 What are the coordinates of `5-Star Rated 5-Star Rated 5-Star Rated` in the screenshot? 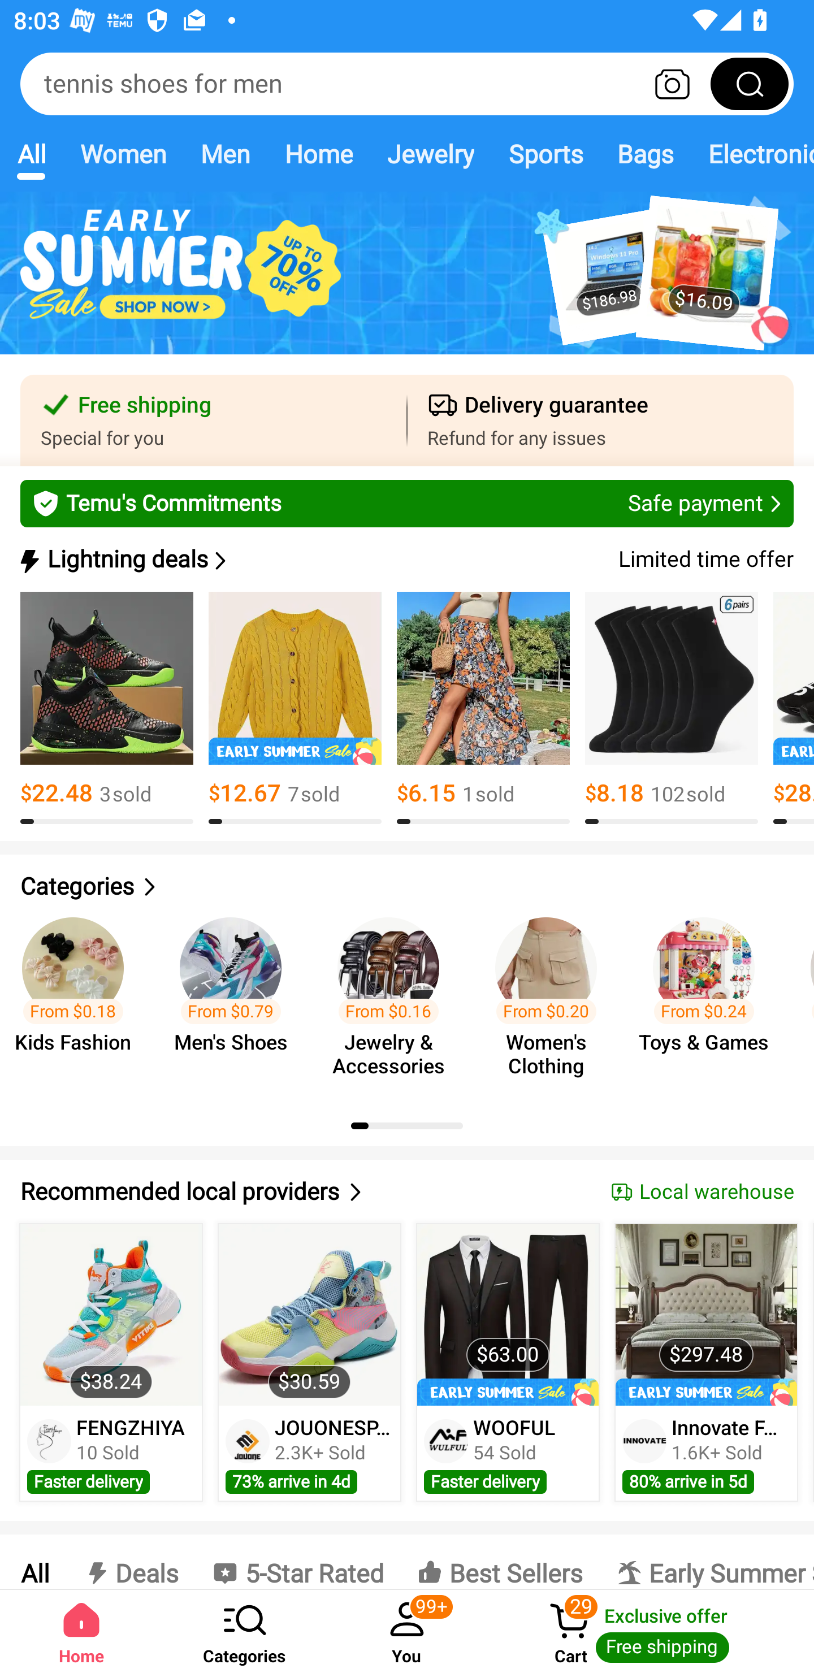 It's located at (297, 1562).